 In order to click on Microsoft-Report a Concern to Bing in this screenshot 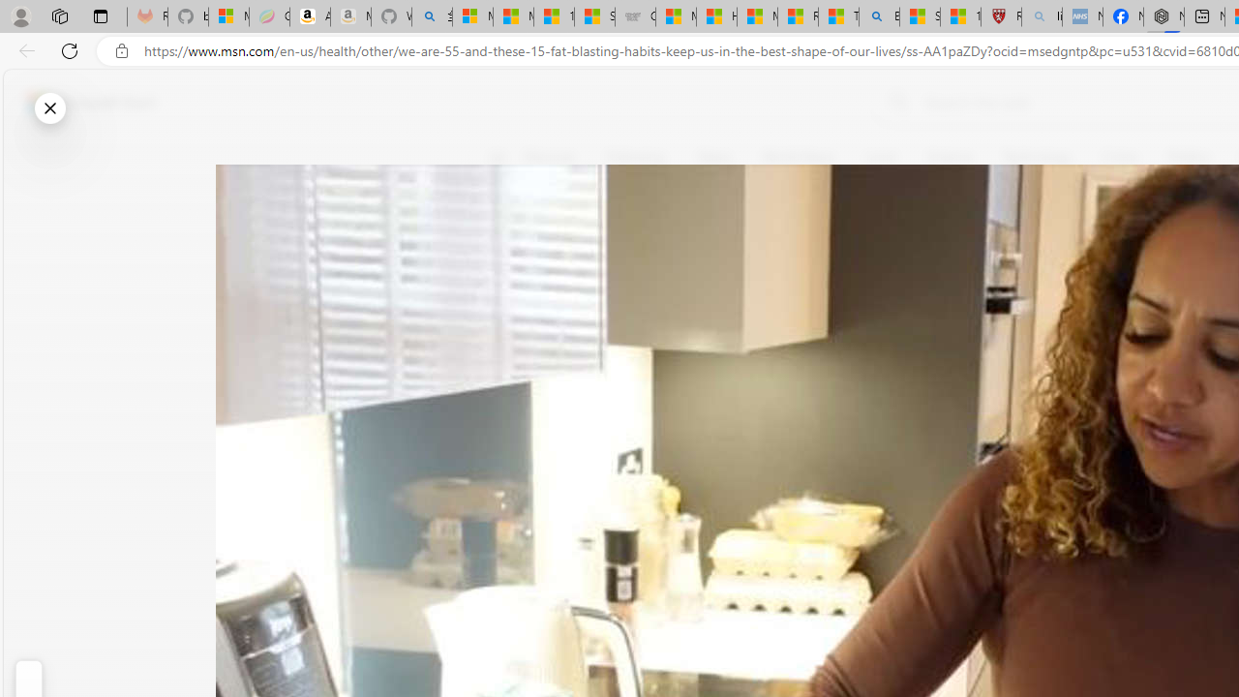, I will do `click(228, 17)`.